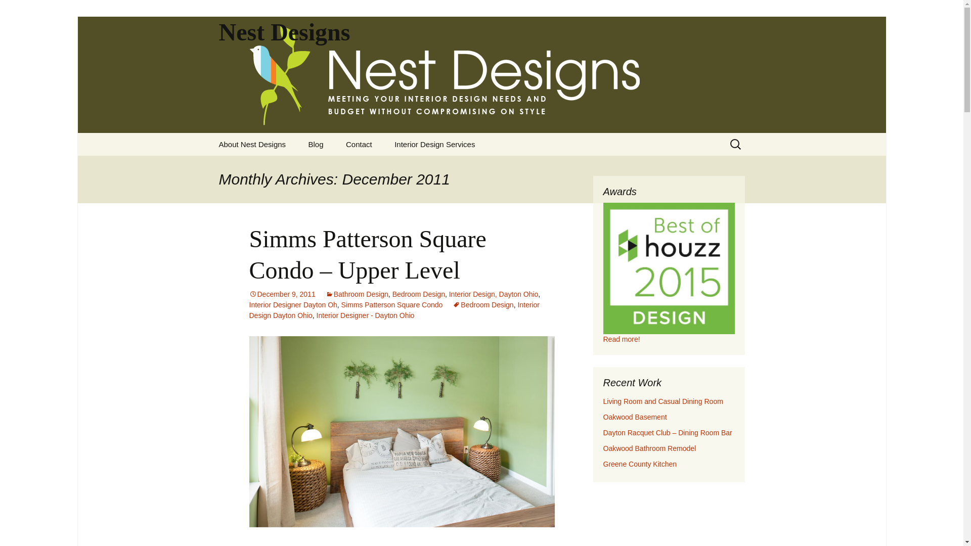 The width and height of the screenshot is (971, 546). I want to click on Bathroom Design, so click(357, 294).